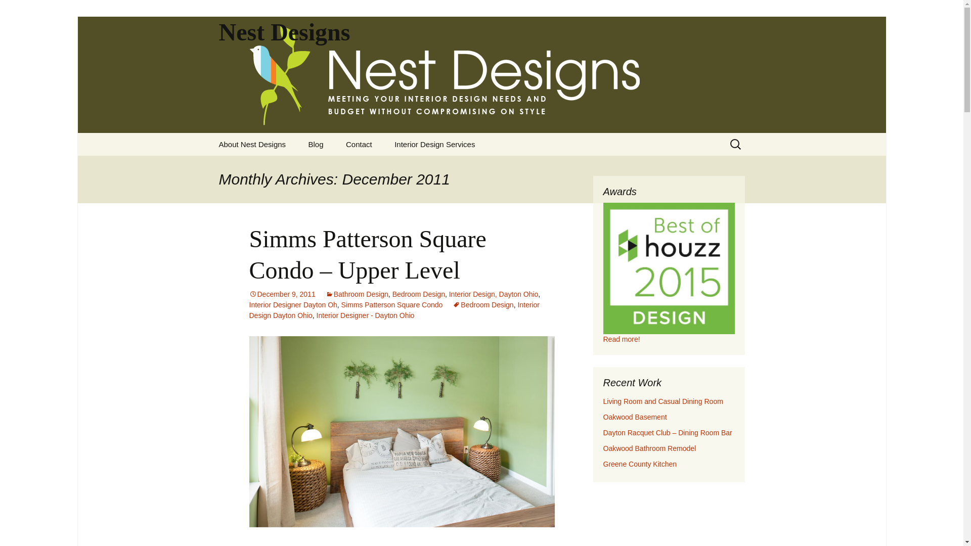 The width and height of the screenshot is (971, 546). I want to click on Bathroom Design, so click(357, 294).